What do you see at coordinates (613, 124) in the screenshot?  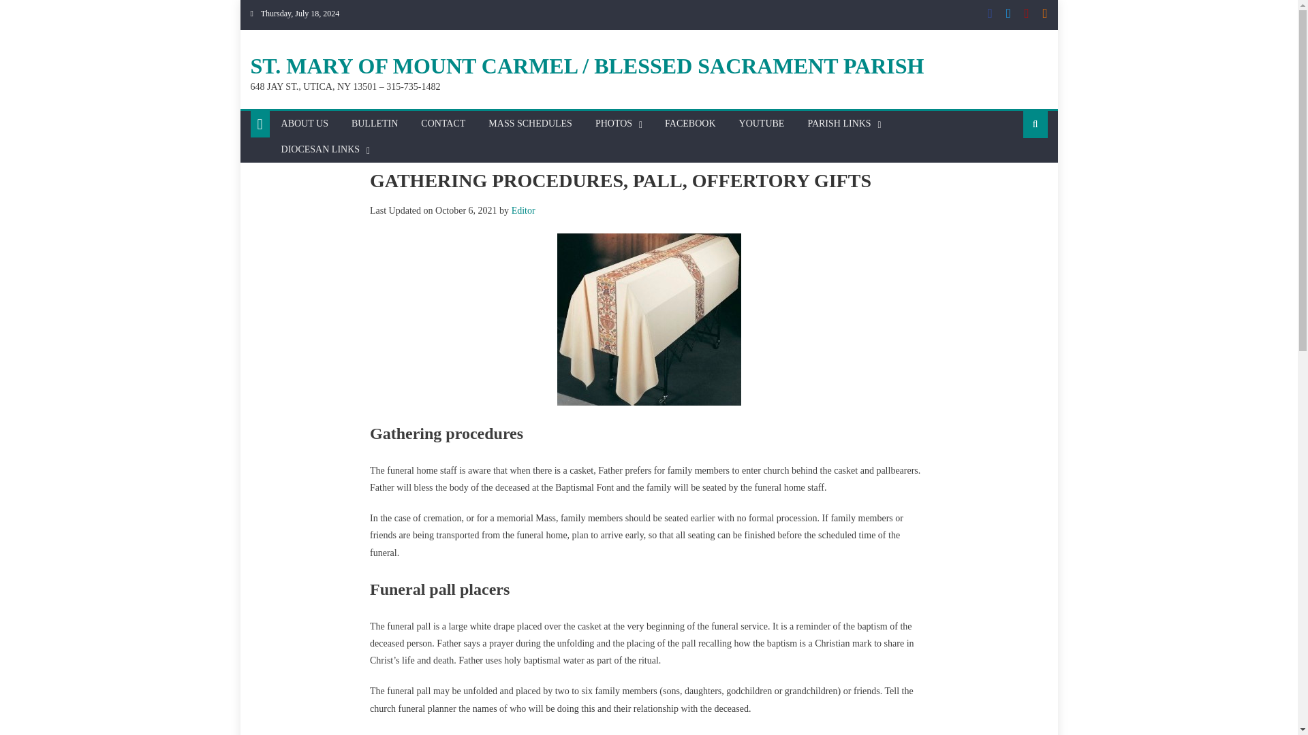 I see `PHOTOS` at bounding box center [613, 124].